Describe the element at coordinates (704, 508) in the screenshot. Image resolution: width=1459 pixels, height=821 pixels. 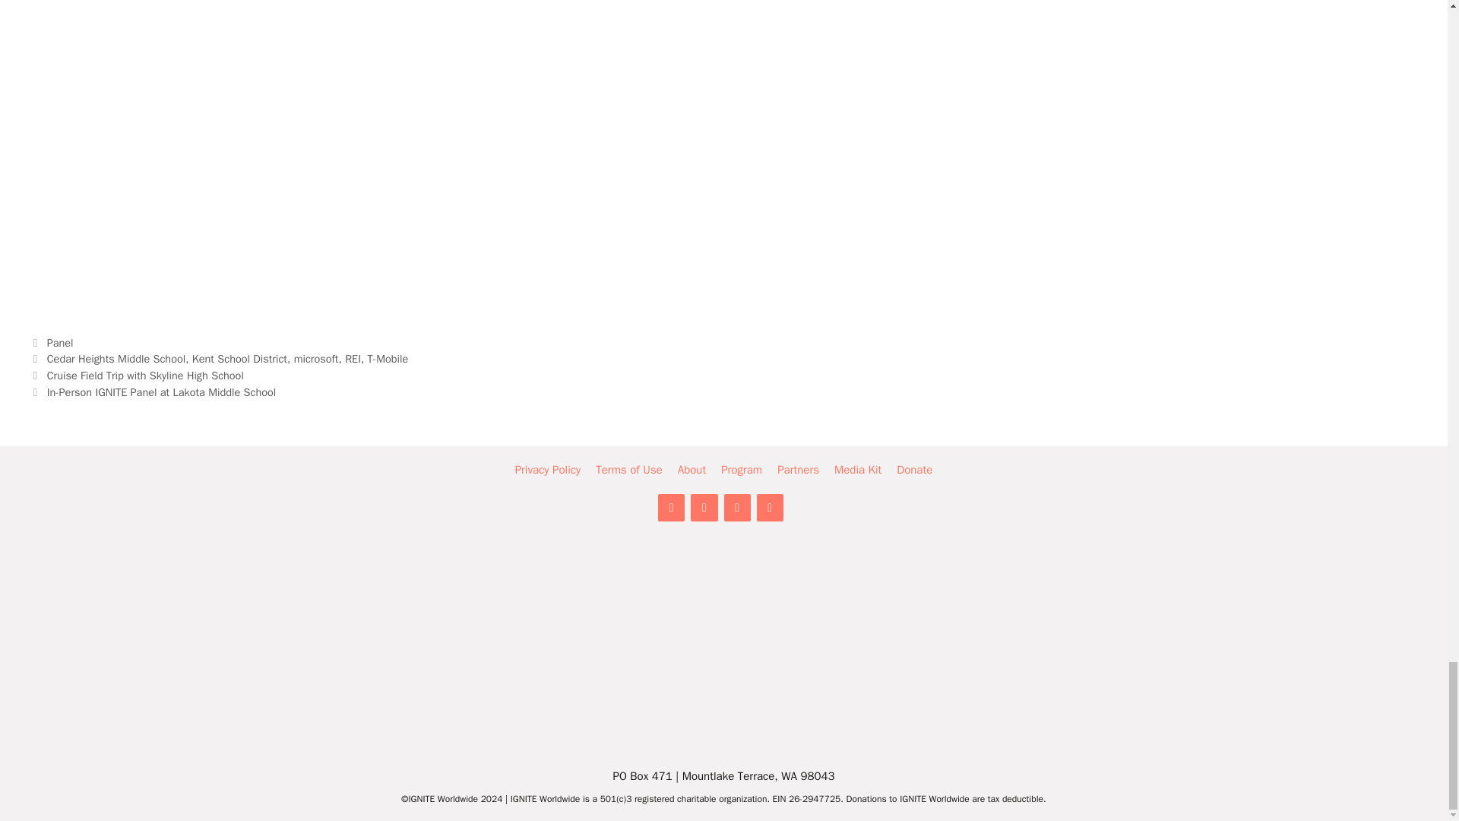
I see `Facebook` at that location.